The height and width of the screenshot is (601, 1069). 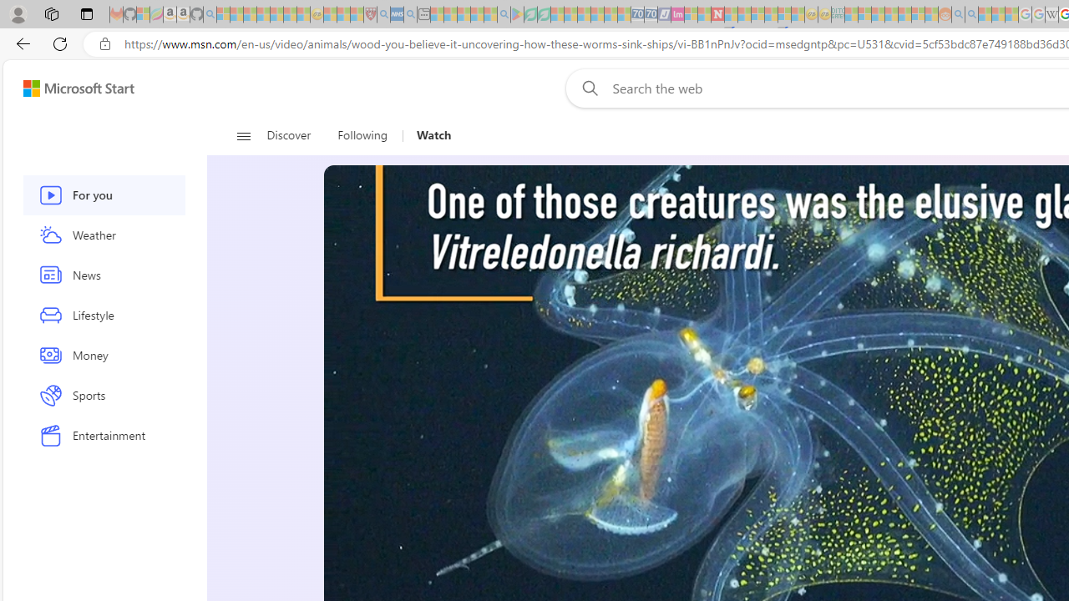 I want to click on Skip to footer, so click(x=68, y=88).